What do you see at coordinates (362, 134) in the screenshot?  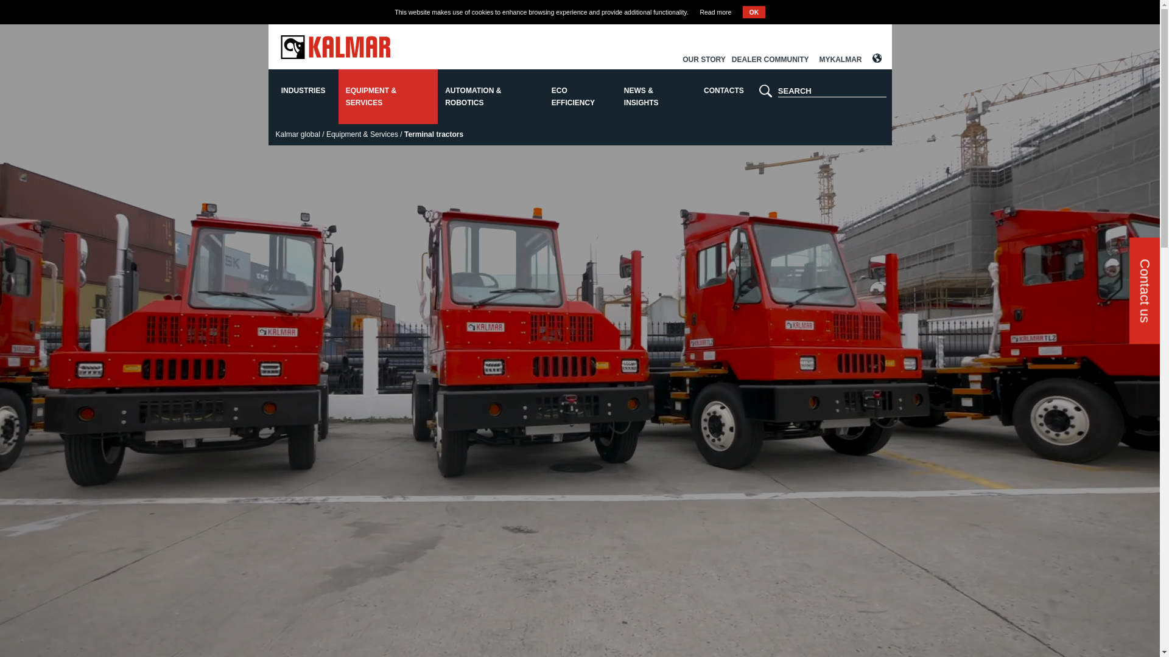 I see `Equipment & Services` at bounding box center [362, 134].